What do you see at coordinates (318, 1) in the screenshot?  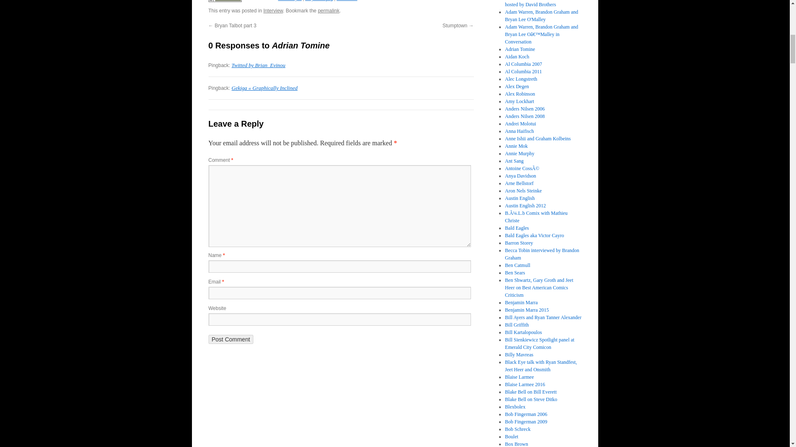 I see `Play in Popup` at bounding box center [318, 1].